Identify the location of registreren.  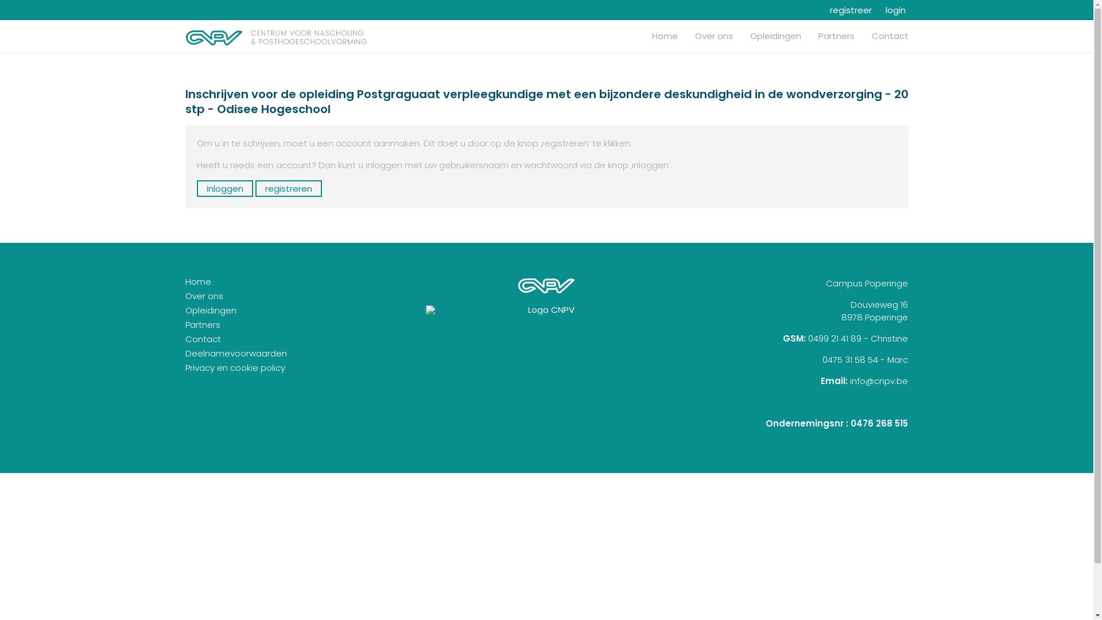
(288, 188).